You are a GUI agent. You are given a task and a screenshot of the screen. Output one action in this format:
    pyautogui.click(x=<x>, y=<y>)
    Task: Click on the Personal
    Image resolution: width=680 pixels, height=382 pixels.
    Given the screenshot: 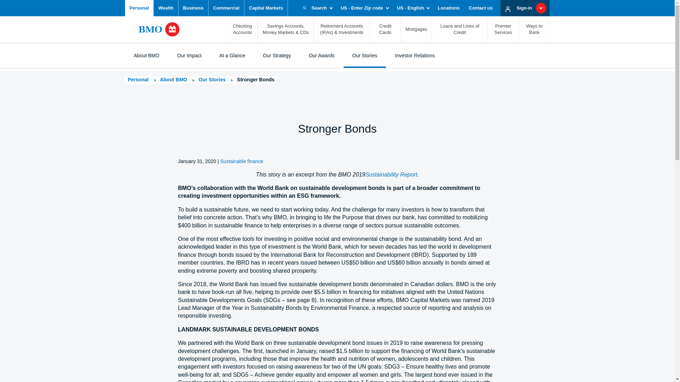 What is the action you would take?
    pyautogui.click(x=139, y=8)
    